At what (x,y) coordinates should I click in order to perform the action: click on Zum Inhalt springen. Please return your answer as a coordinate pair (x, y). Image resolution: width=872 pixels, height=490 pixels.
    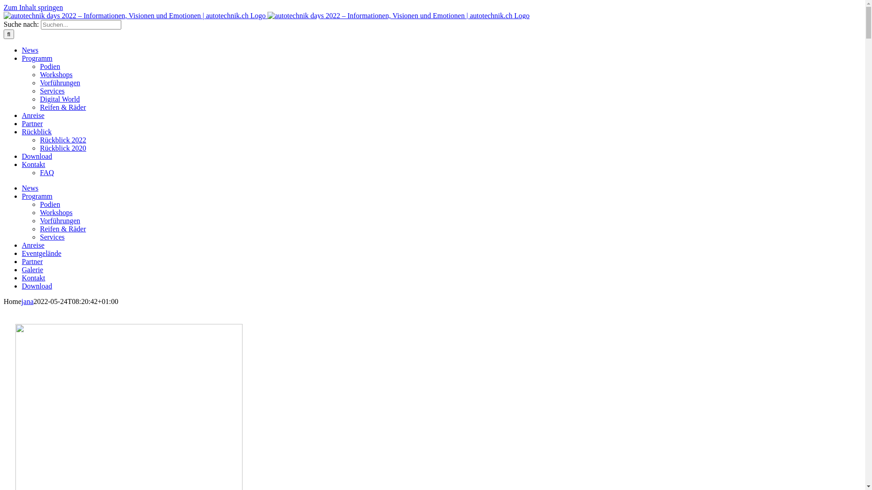
    Looking at the image, I should click on (34, 7).